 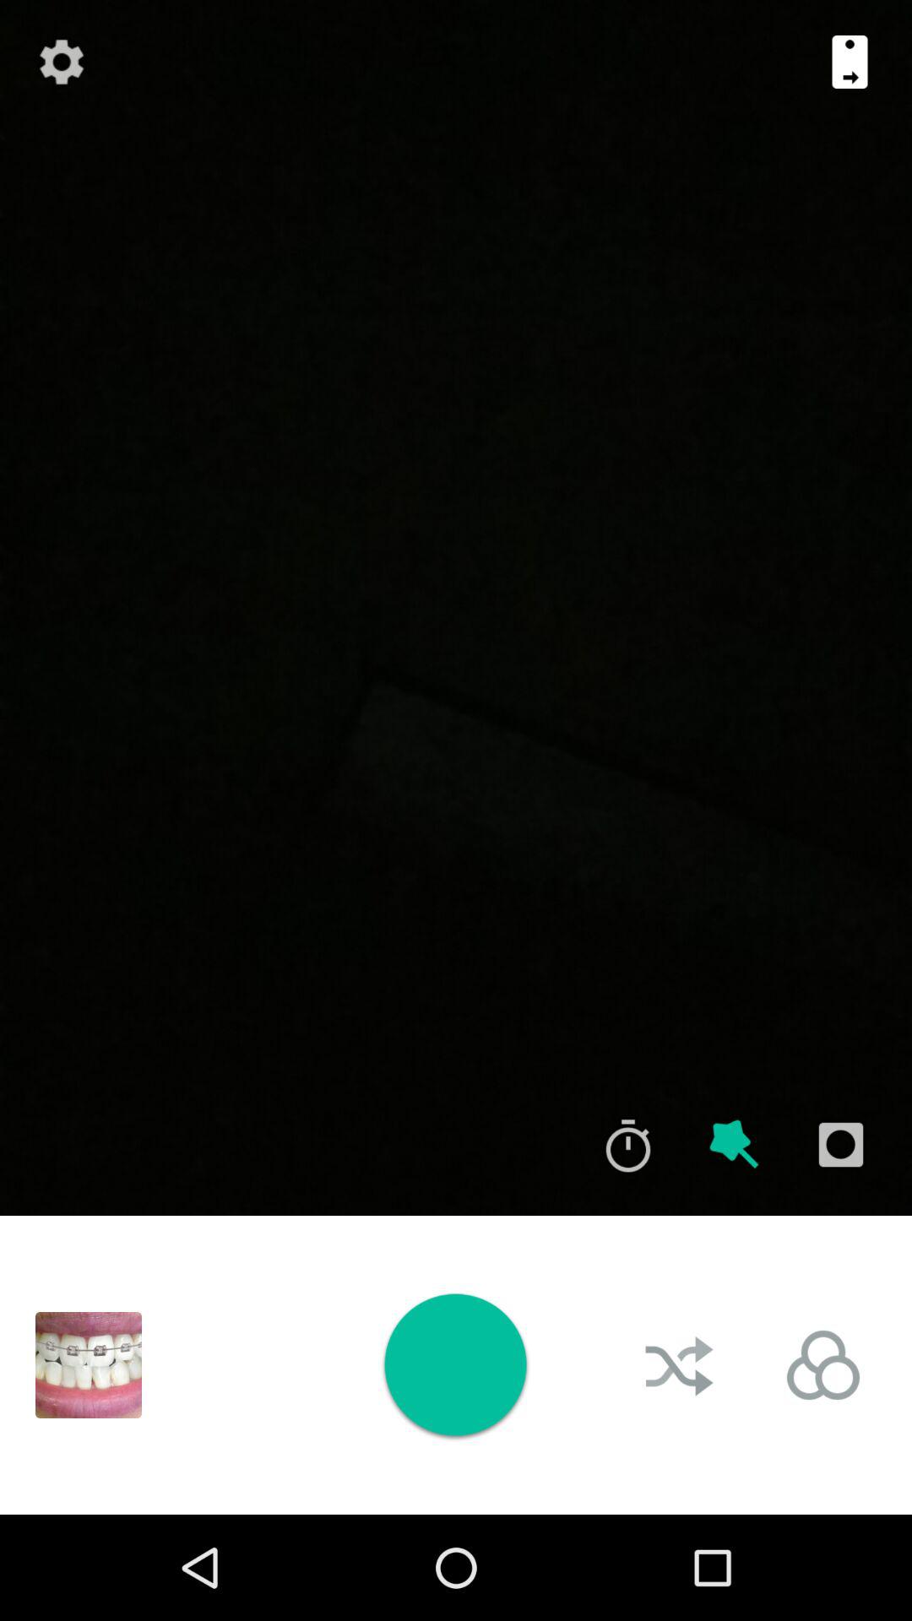 I want to click on select icon at the top right corner, so click(x=850, y=62).